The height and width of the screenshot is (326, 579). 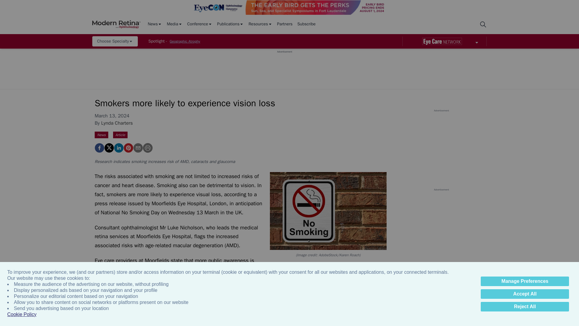 What do you see at coordinates (230, 24) in the screenshot?
I see `Publications` at bounding box center [230, 24].